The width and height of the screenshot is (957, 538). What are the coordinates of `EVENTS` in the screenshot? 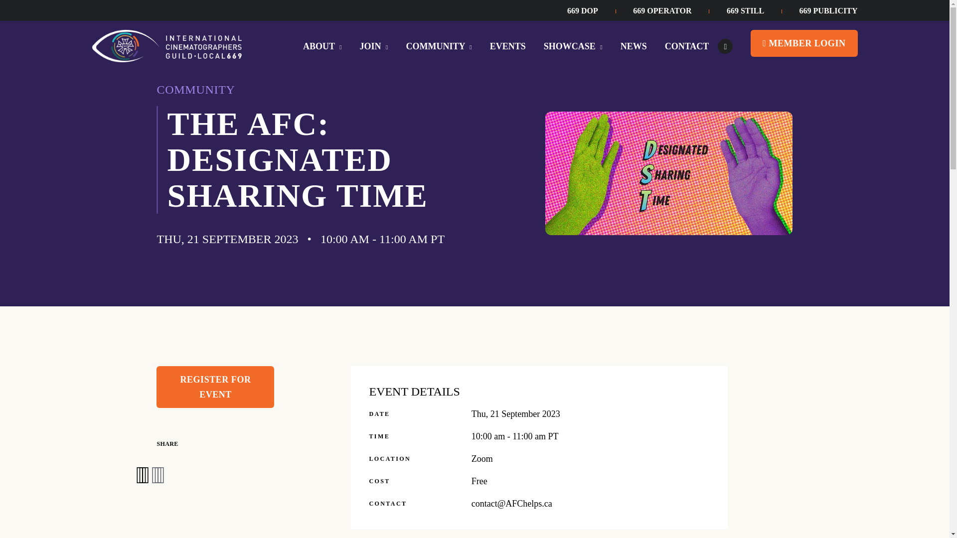 It's located at (507, 37).